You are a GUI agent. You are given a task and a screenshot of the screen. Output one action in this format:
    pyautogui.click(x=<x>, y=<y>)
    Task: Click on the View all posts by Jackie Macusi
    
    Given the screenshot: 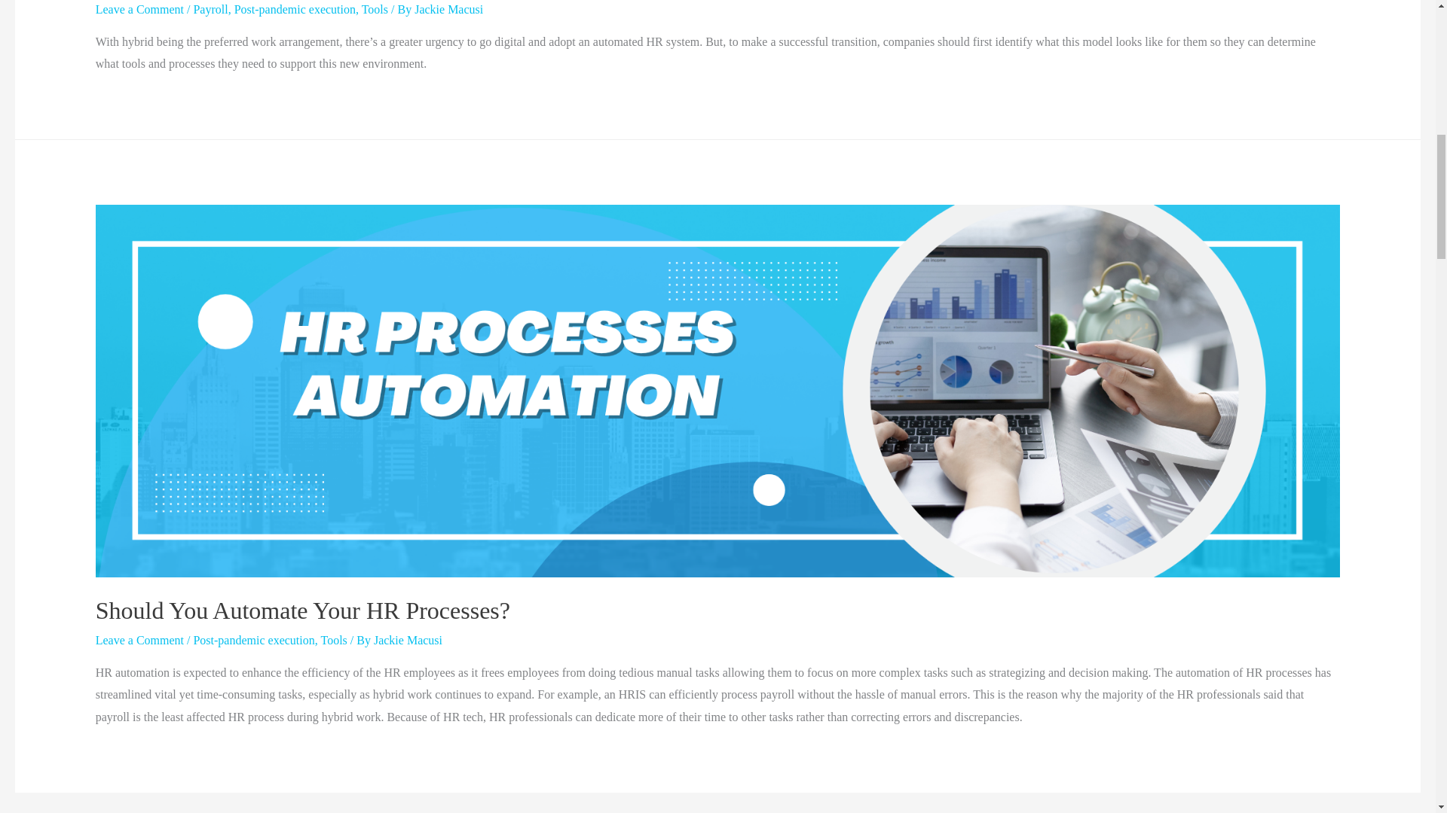 What is the action you would take?
    pyautogui.click(x=408, y=640)
    